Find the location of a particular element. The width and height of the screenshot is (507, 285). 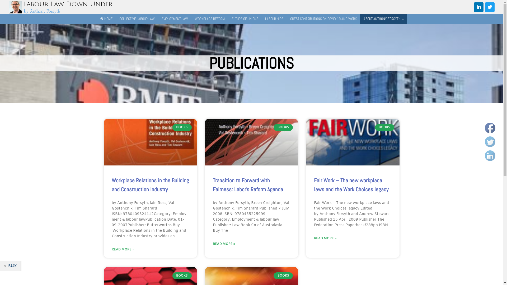

GUEST CONTRIBUTIONS ON COVID-19 AND WORK is located at coordinates (323, 19).